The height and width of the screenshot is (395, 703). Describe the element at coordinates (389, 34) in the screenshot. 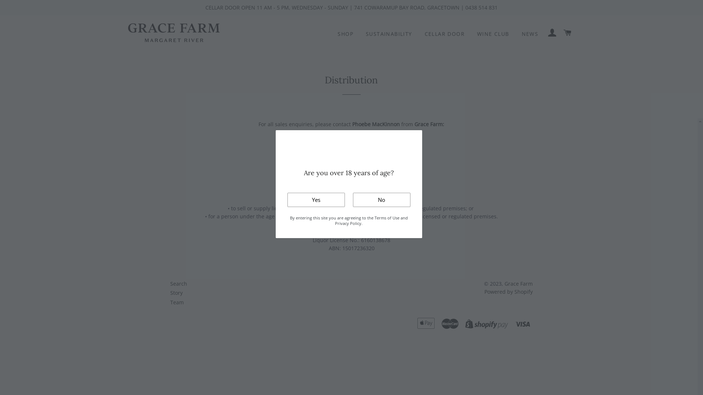

I see `SUSTAINABILITY` at that location.